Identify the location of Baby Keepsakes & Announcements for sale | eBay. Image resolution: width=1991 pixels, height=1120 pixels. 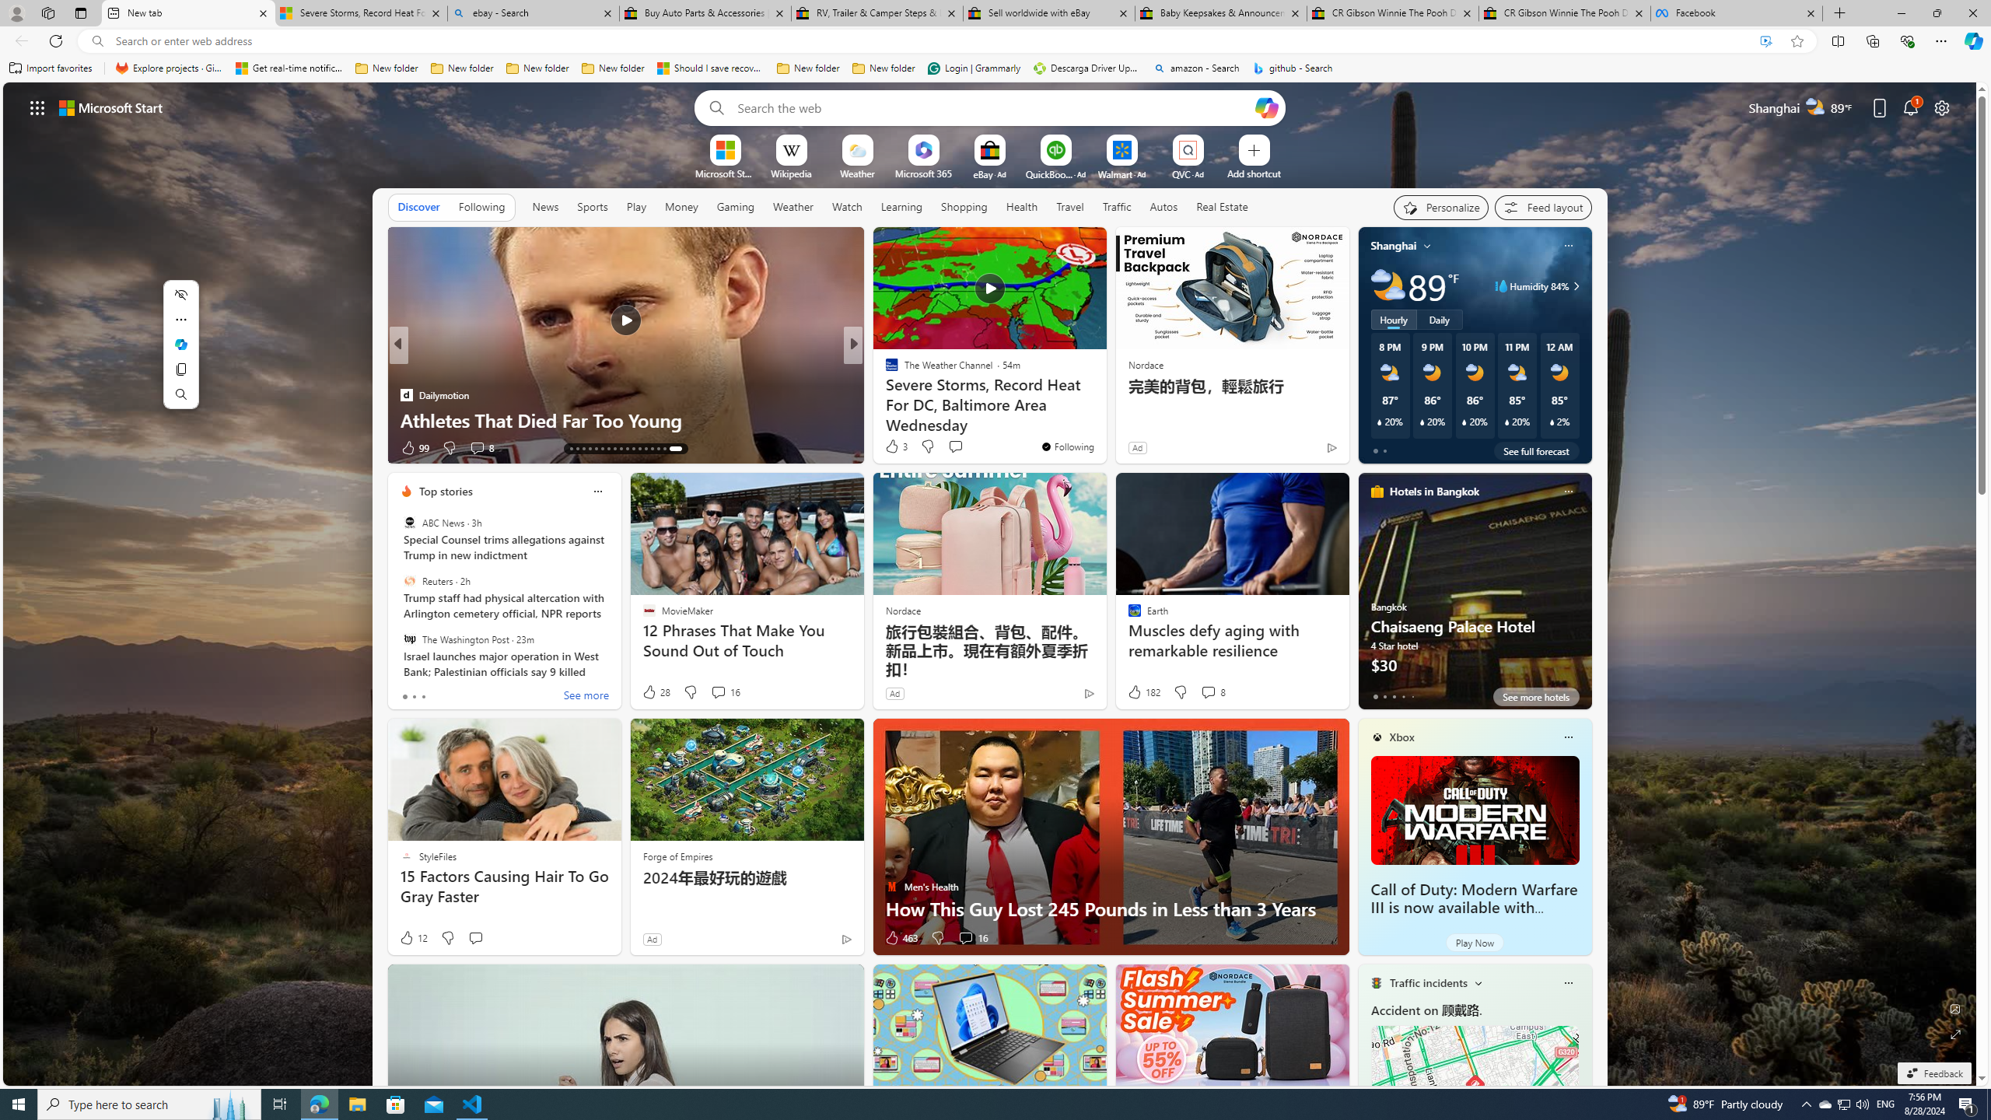
(1221, 13).